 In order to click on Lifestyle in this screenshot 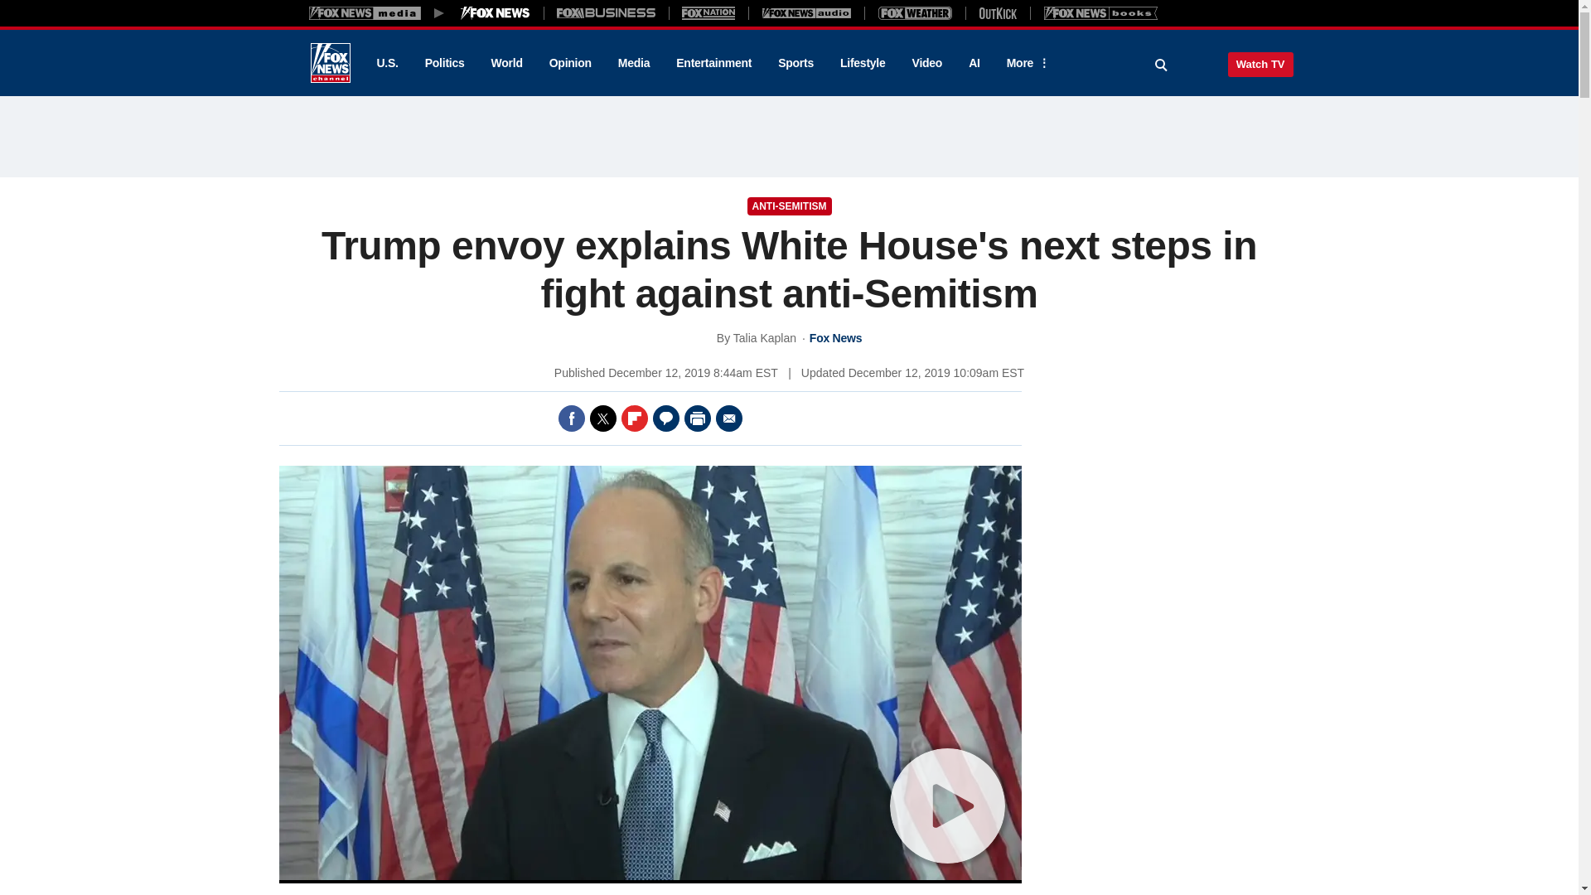, I will do `click(863, 63)`.